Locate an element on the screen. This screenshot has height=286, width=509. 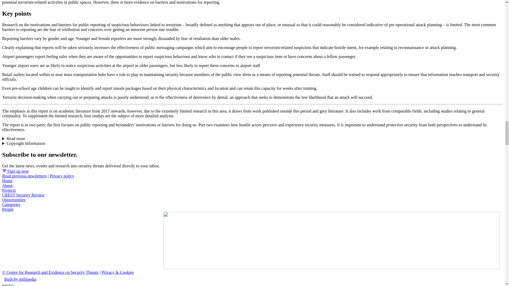
Privacy policy is located at coordinates (62, 176).